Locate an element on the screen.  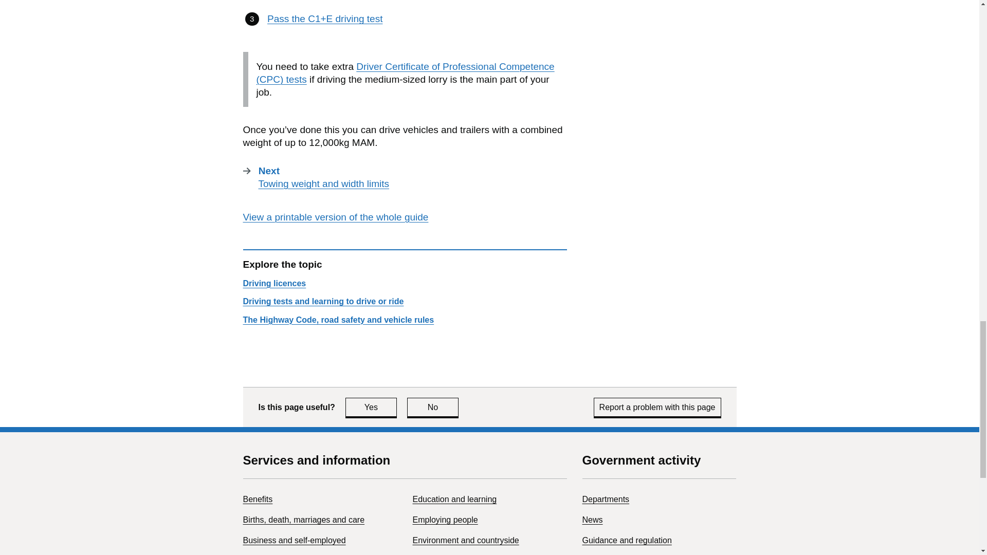
Births, death, marriages and care is located at coordinates (303, 520).